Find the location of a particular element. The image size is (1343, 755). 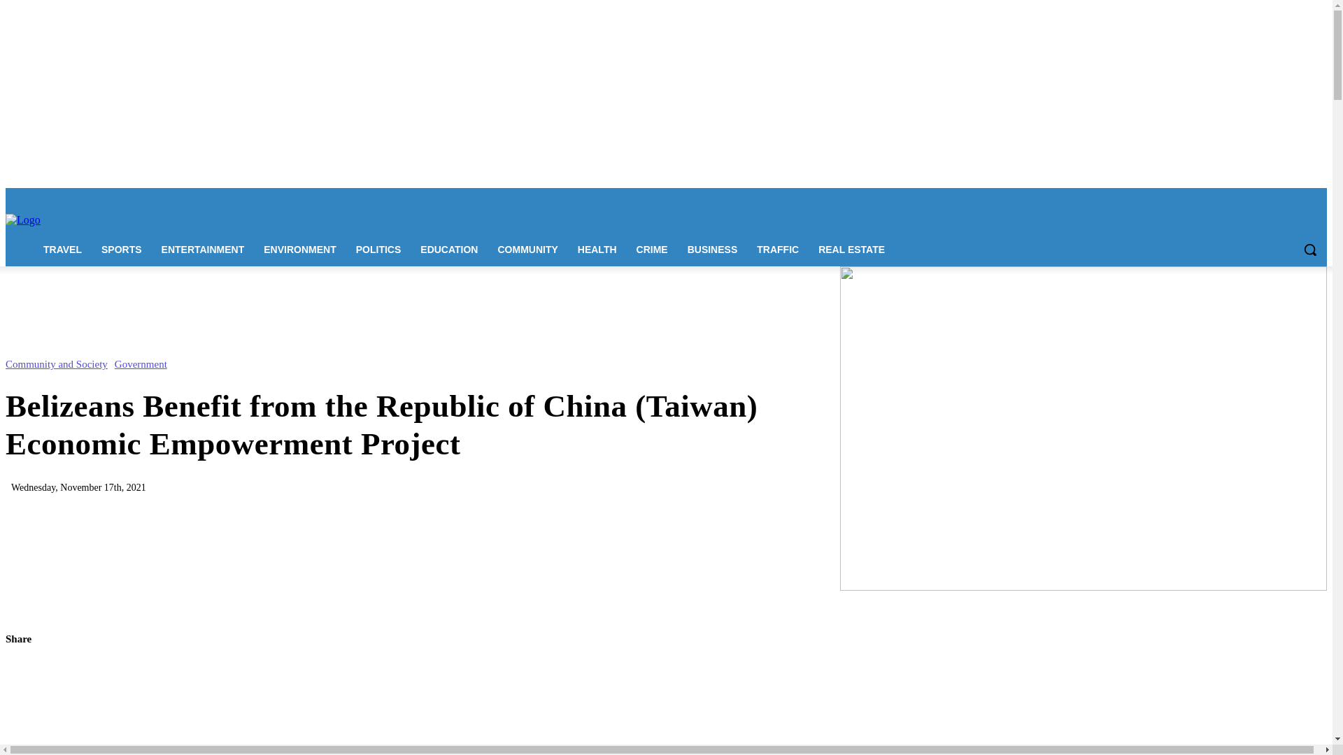

EDUCATION is located at coordinates (449, 249).